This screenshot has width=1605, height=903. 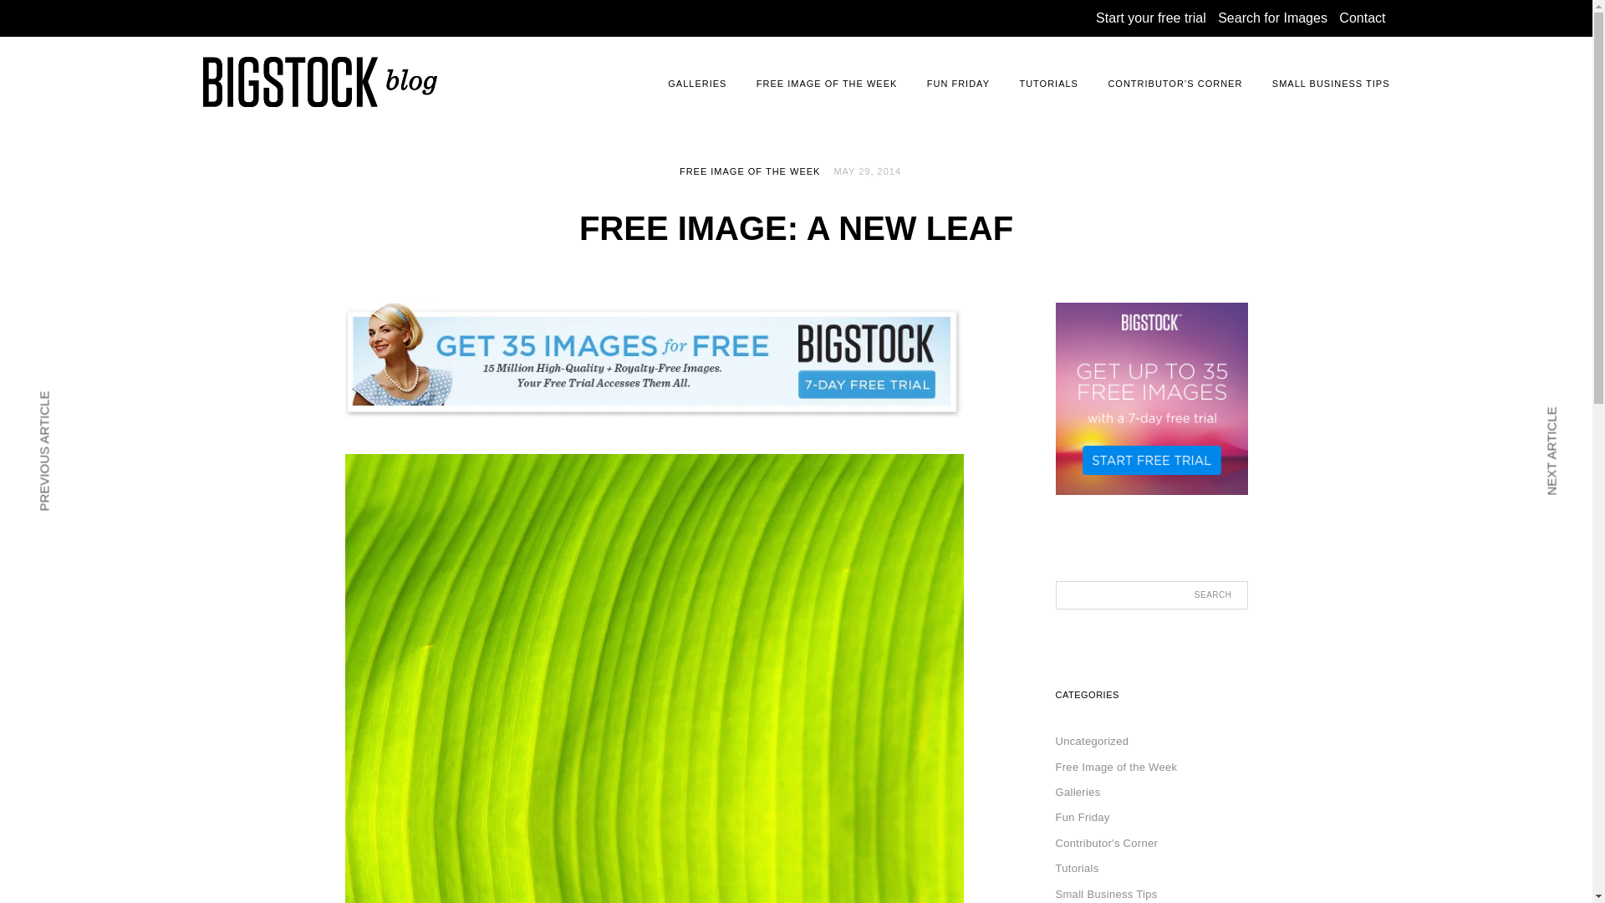 I want to click on Galleries, so click(x=1077, y=791).